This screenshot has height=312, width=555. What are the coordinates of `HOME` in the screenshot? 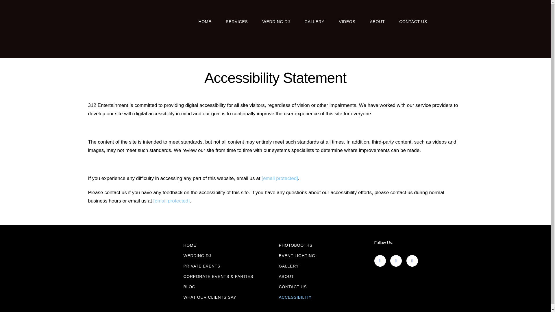 It's located at (205, 21).